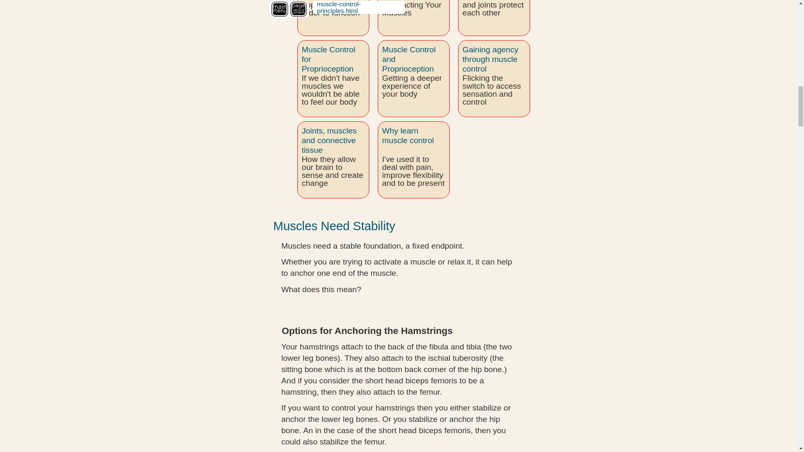 This screenshot has height=452, width=804. I want to click on Muscles Need Stability, so click(334, 226).